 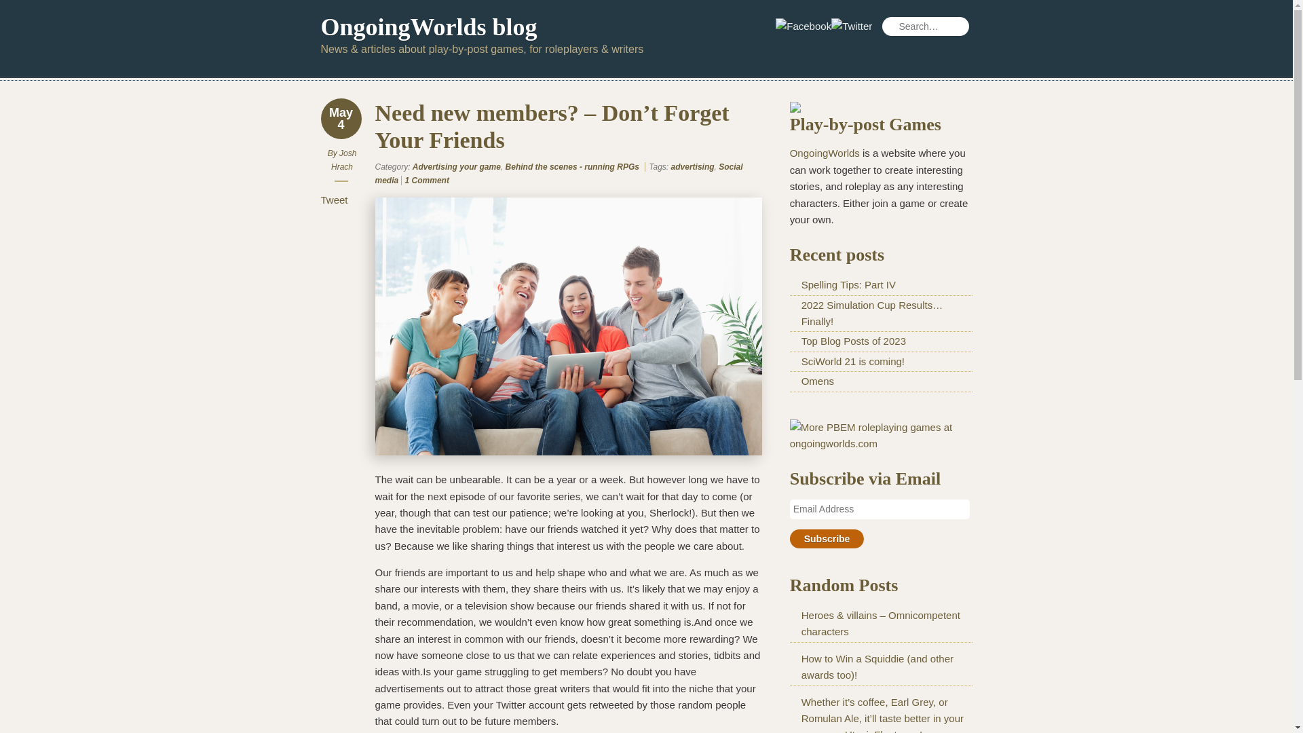 I want to click on OngoingWorlds, so click(x=825, y=153).